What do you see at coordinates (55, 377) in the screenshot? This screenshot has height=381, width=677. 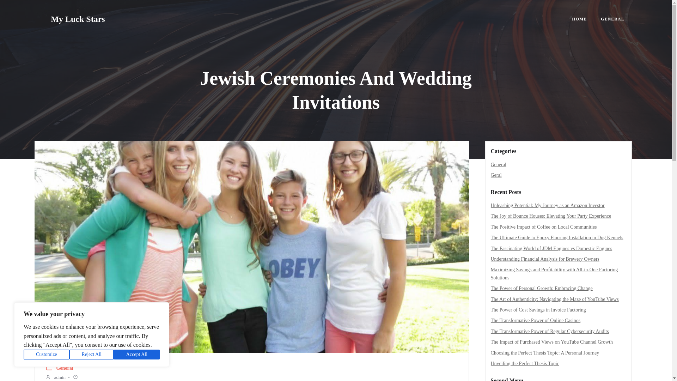 I see `admin` at bounding box center [55, 377].